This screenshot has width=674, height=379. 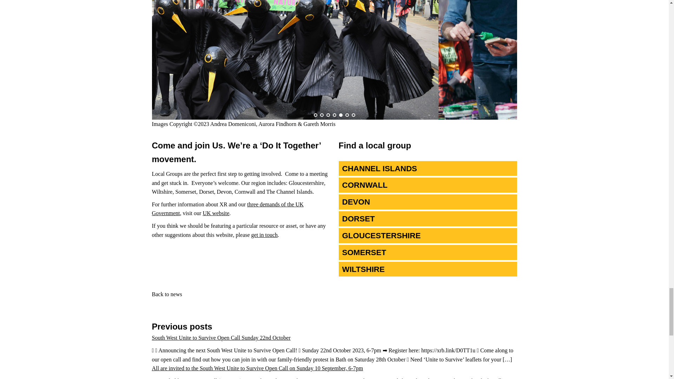 What do you see at coordinates (227, 208) in the screenshot?
I see `three demands of the UK Government` at bounding box center [227, 208].